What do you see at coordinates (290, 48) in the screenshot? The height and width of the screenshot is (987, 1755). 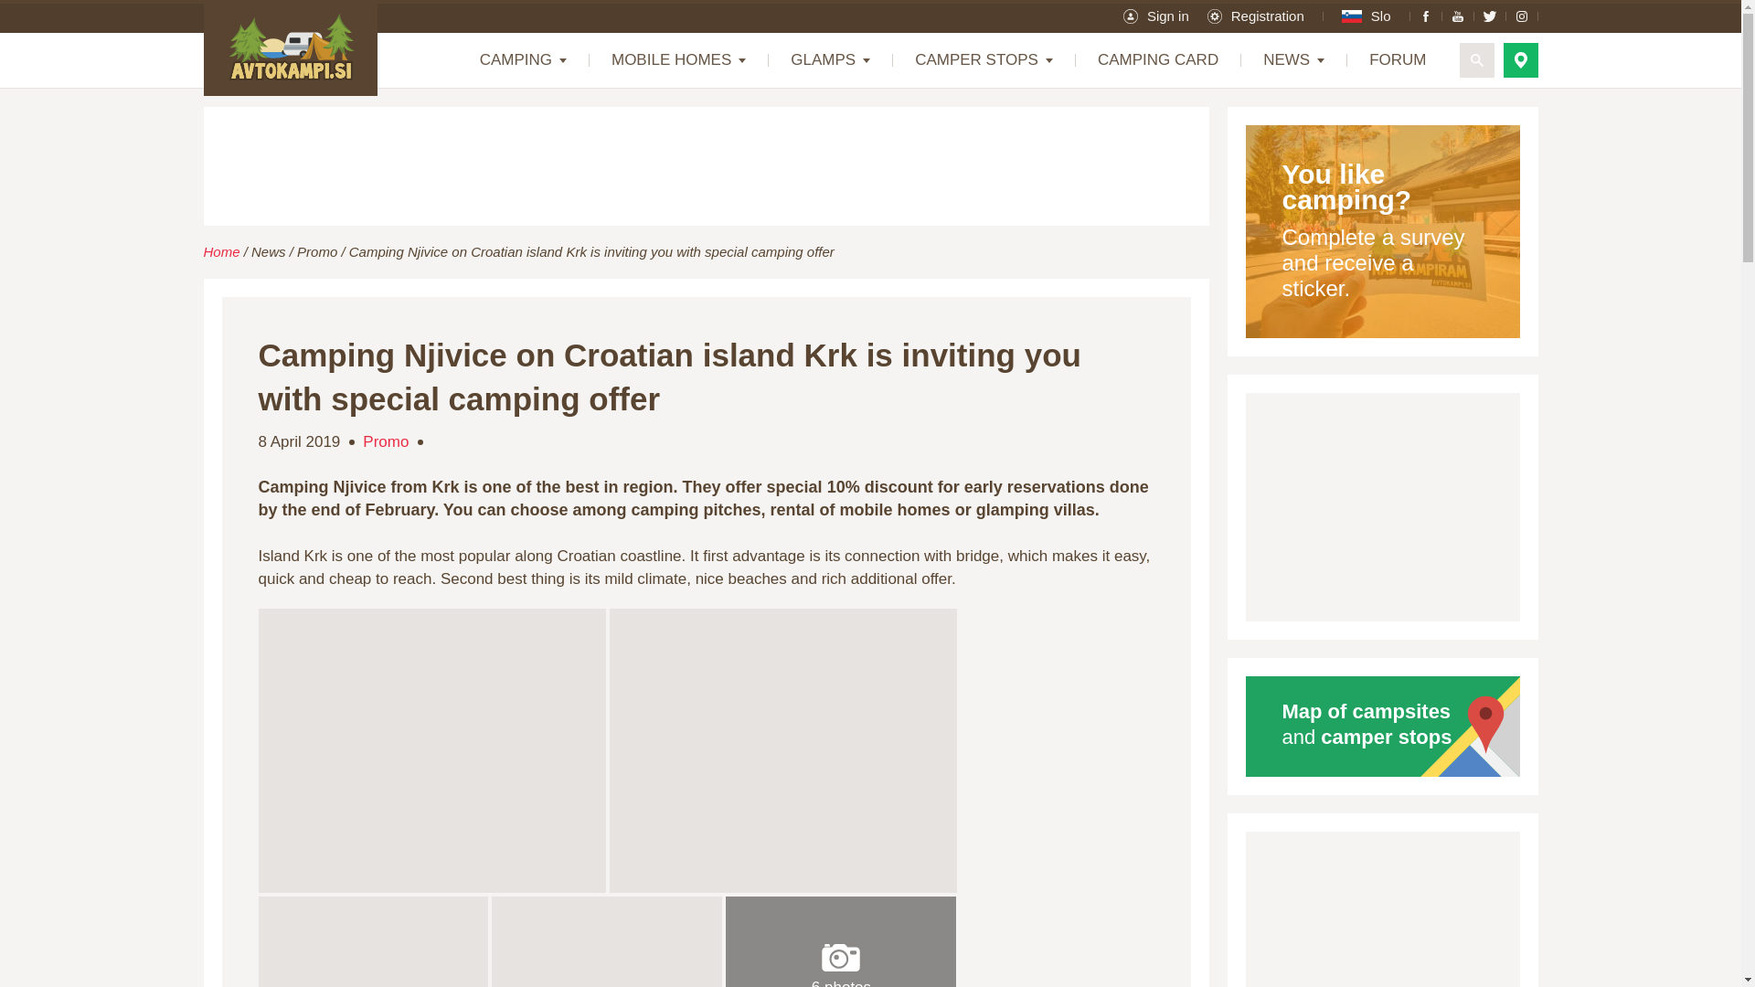 I see `Home` at bounding box center [290, 48].